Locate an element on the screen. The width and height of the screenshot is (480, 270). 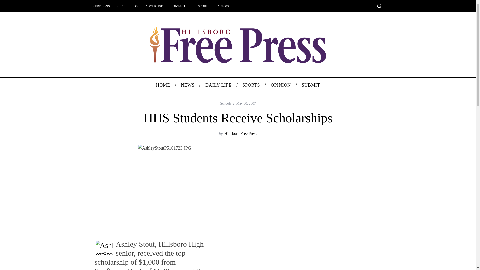
DAILY LIFE is located at coordinates (218, 85).